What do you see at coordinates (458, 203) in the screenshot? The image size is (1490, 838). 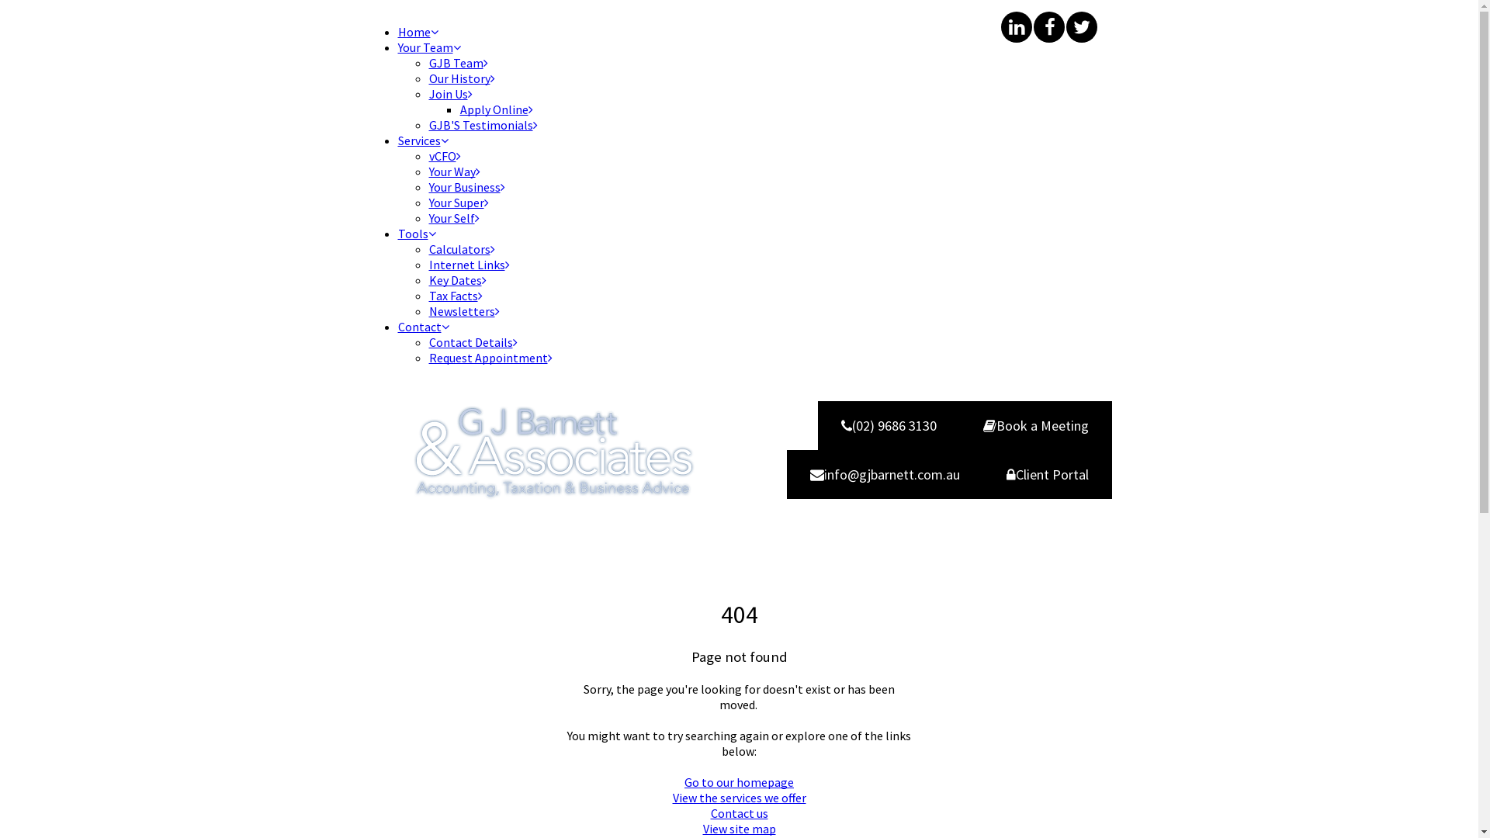 I see `Your Super` at bounding box center [458, 203].